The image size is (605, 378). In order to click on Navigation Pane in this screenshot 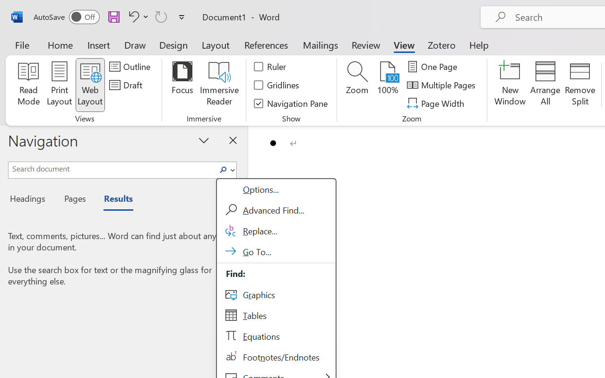, I will do `click(291, 103)`.